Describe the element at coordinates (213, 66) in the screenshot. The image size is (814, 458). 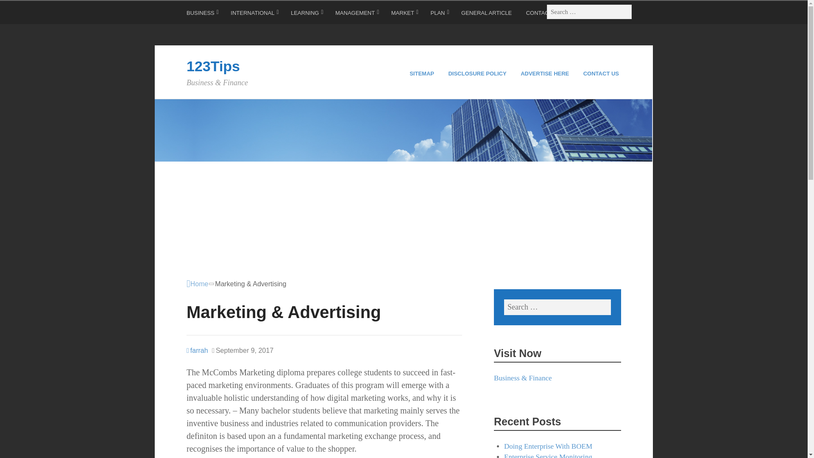
I see `123Tips` at that location.